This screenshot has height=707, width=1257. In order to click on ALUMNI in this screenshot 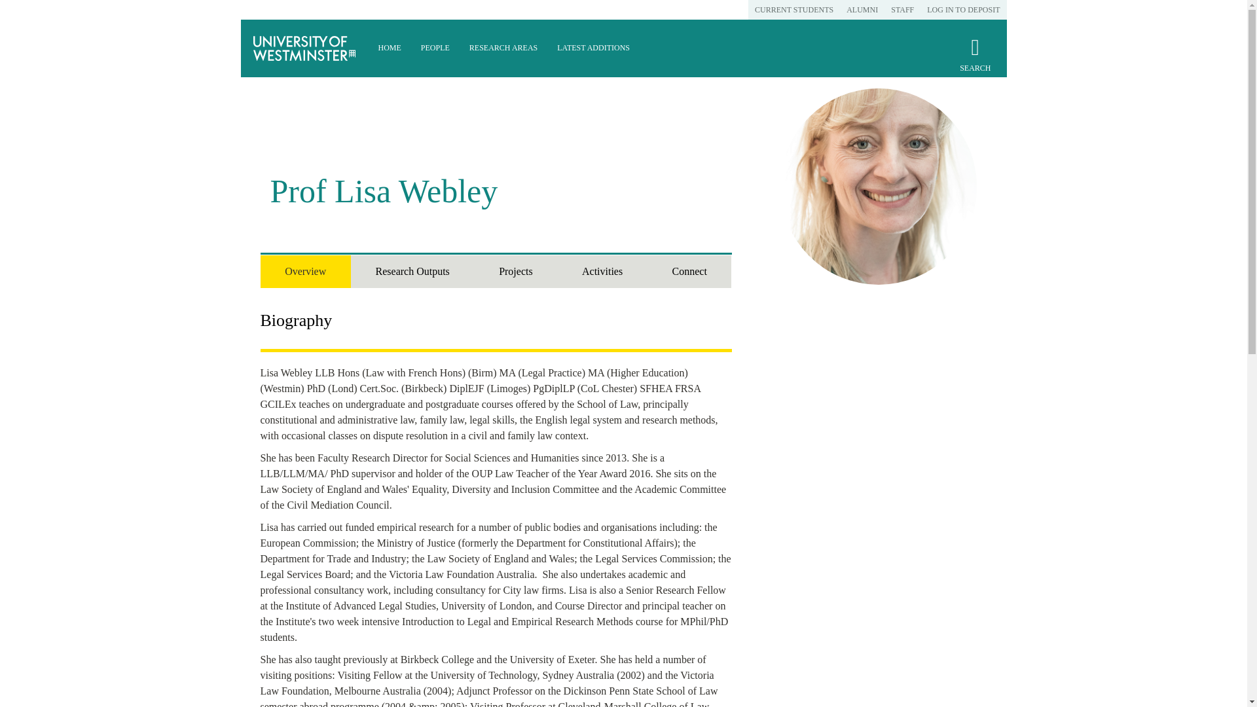, I will do `click(862, 10)`.